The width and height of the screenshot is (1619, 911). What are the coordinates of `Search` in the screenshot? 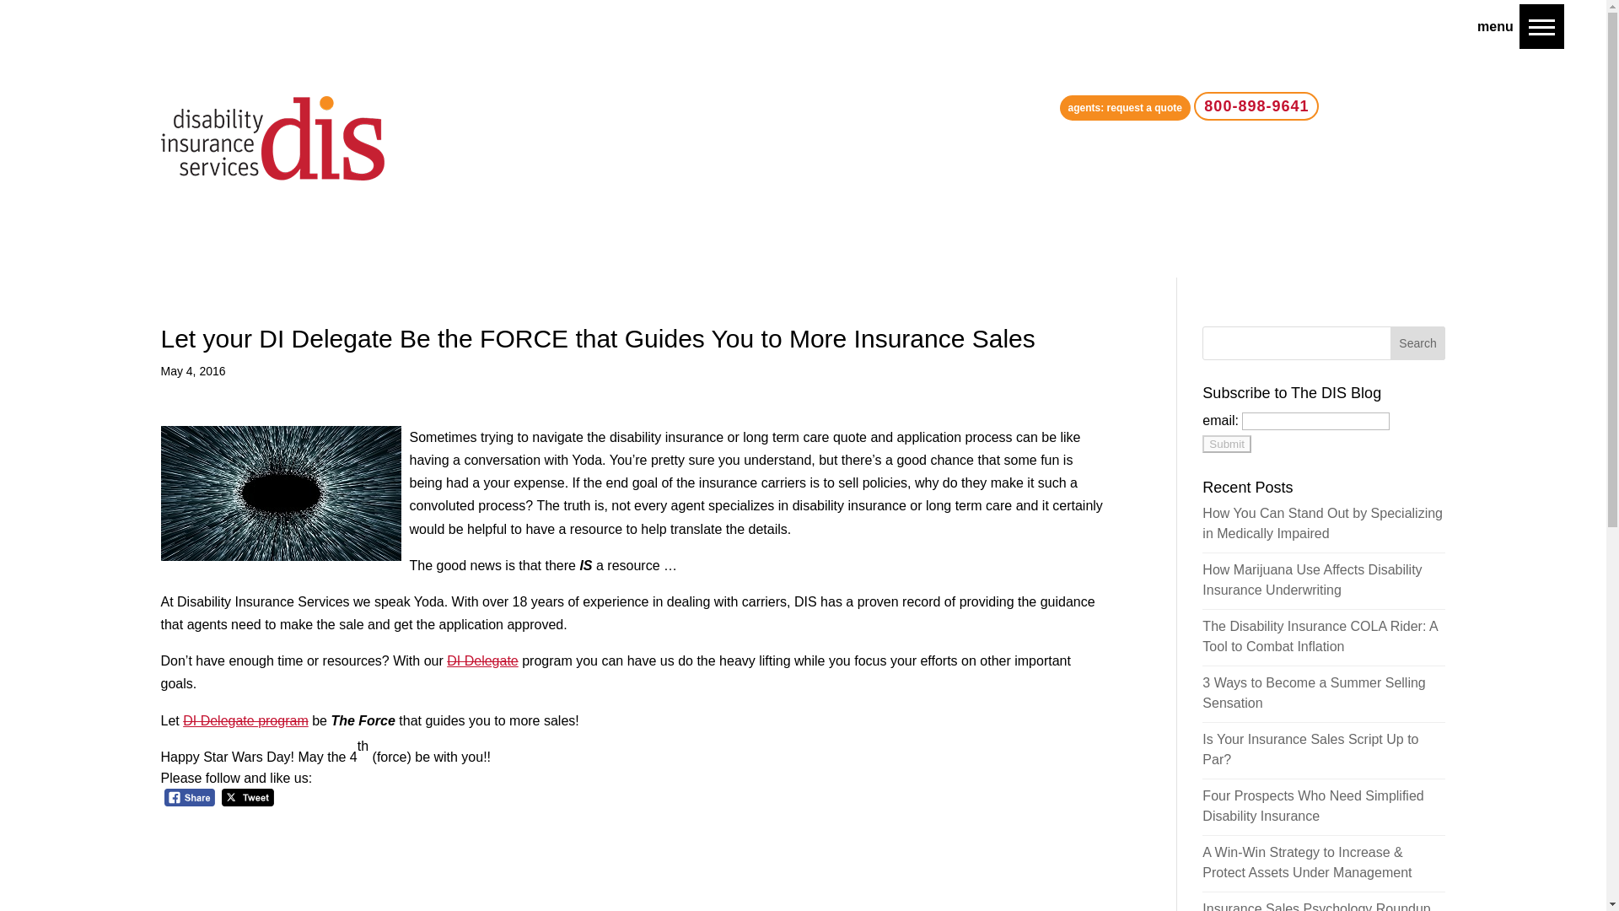 It's located at (1418, 342).